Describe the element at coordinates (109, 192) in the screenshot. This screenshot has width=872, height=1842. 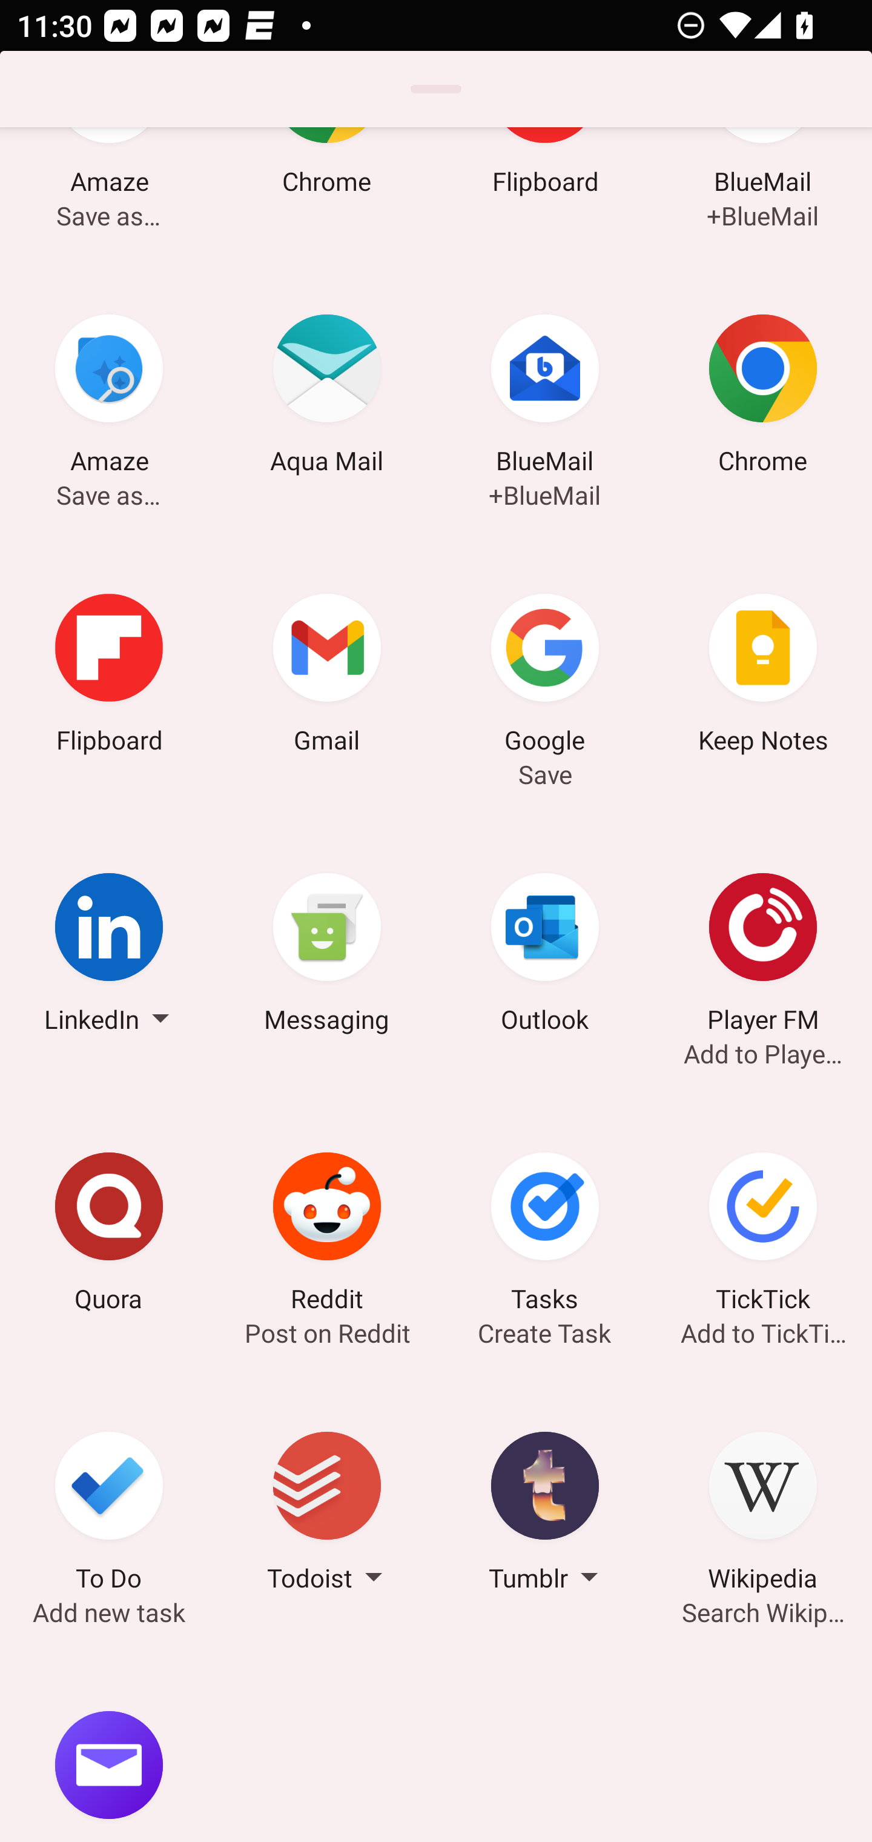
I see `Amaze Save as…` at that location.